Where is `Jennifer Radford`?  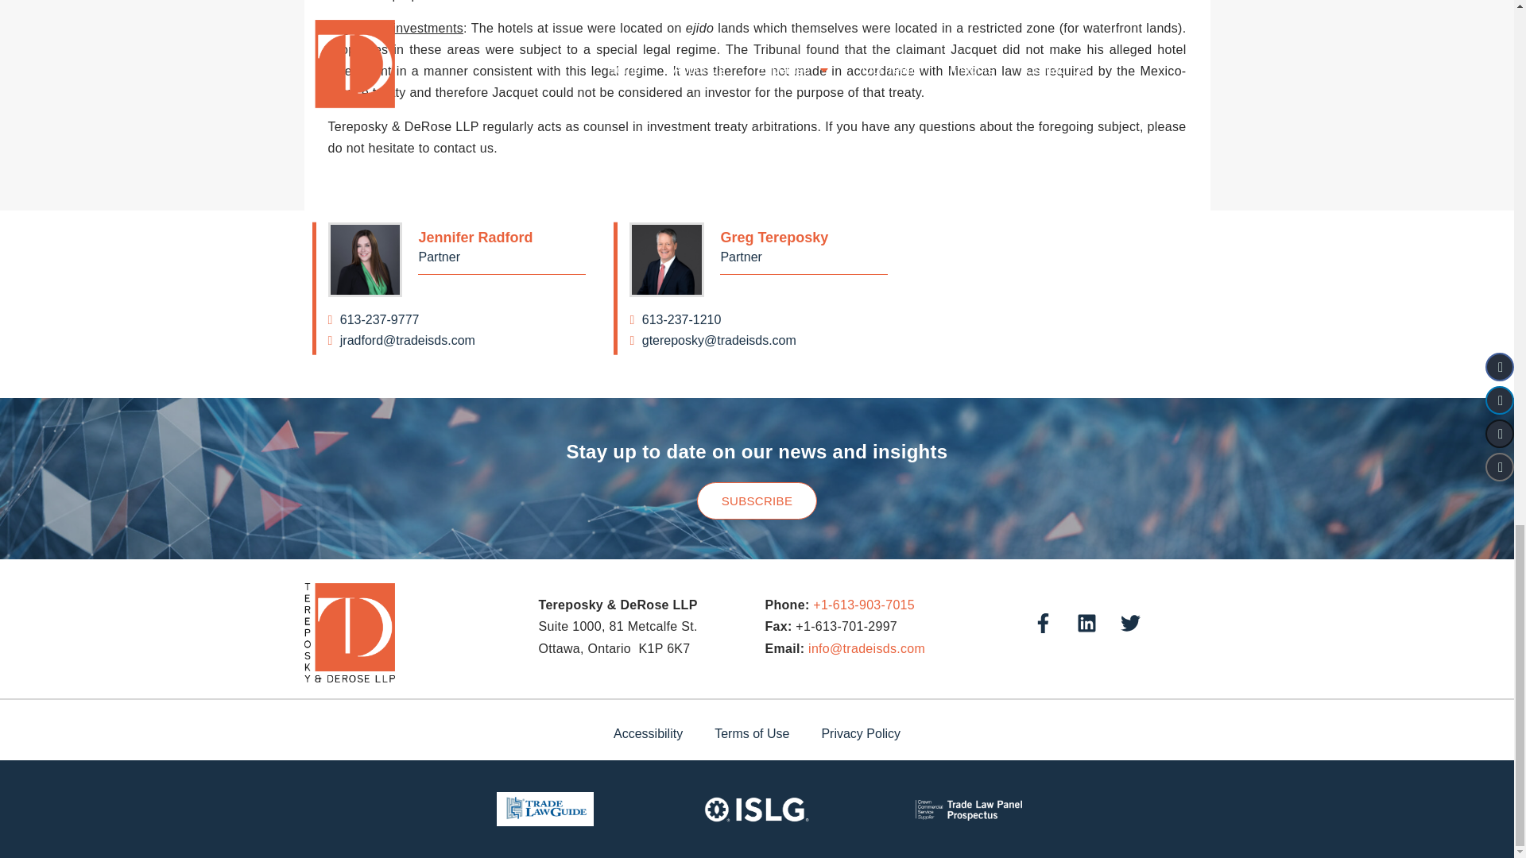 Jennifer Radford is located at coordinates (456, 319).